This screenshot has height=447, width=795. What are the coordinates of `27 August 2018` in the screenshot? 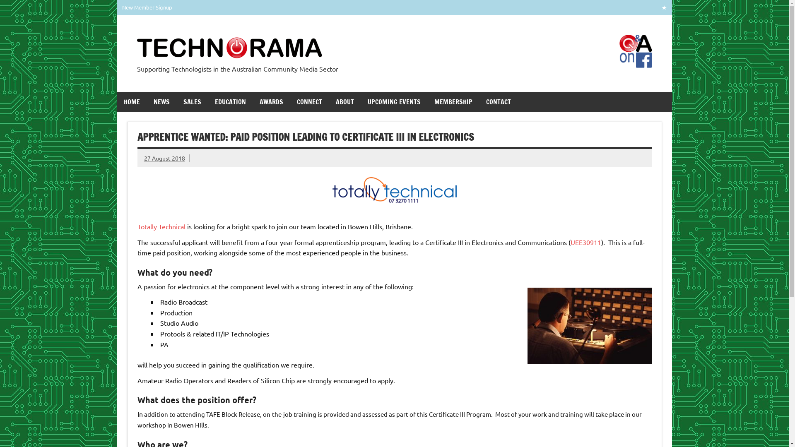 It's located at (165, 158).